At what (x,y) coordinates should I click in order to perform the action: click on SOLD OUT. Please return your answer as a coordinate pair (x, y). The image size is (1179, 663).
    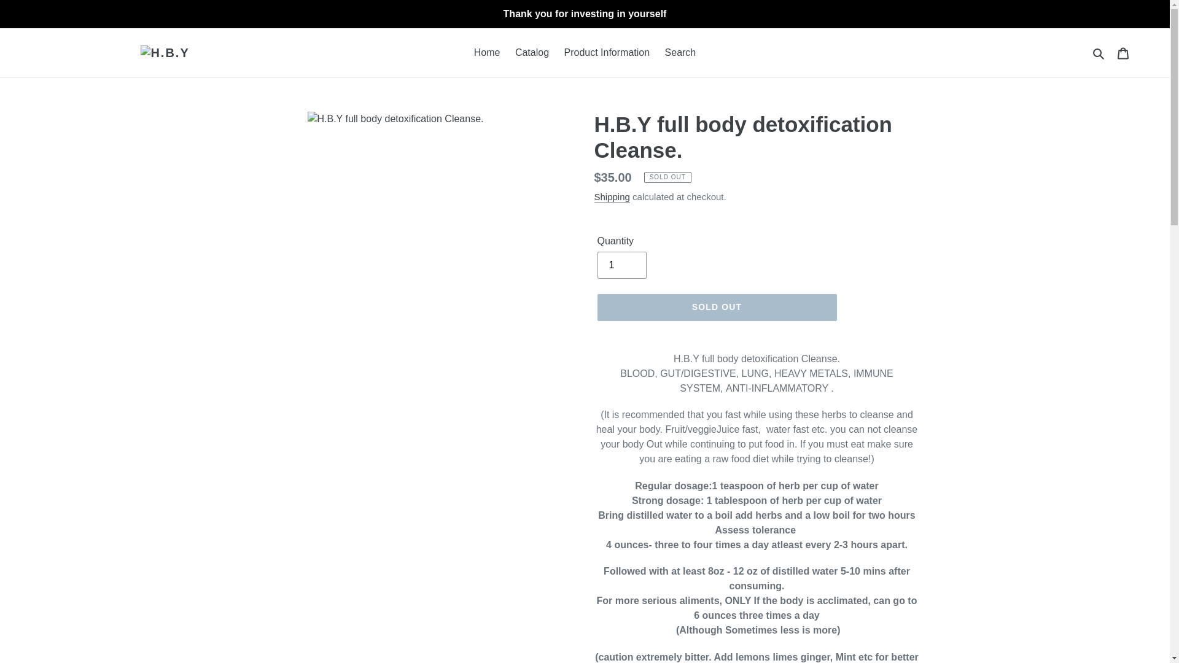
    Looking at the image, I should click on (716, 307).